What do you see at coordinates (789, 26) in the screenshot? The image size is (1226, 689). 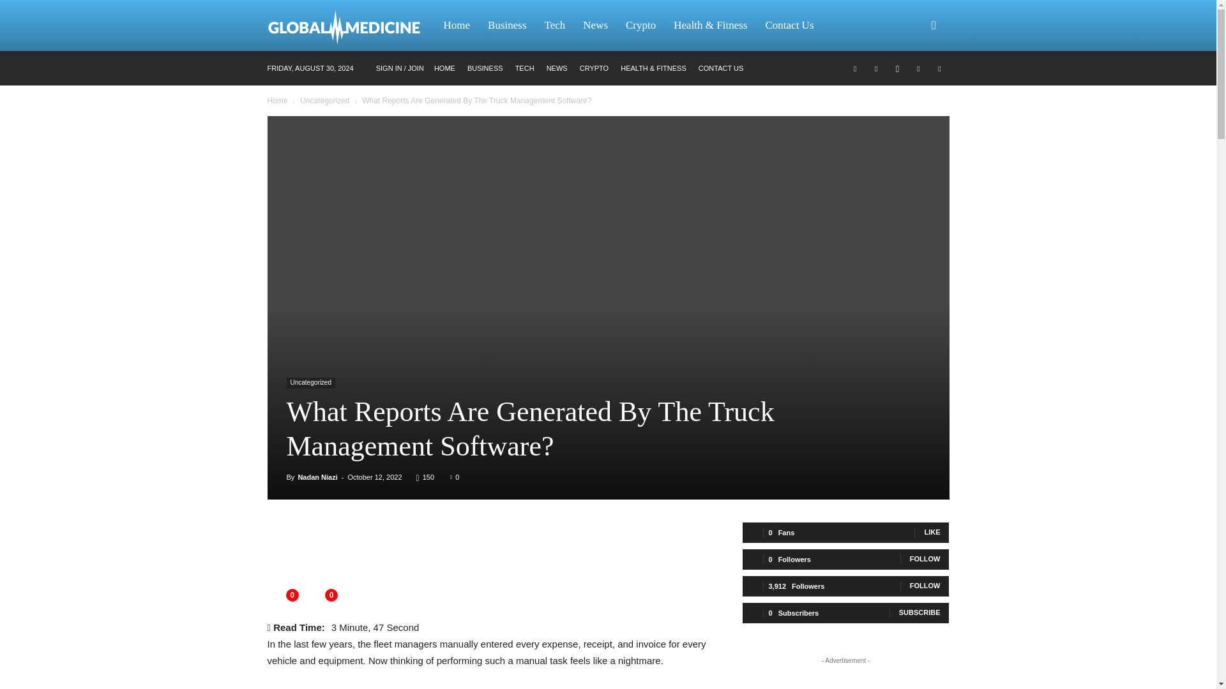 I see `Contact Us` at bounding box center [789, 26].